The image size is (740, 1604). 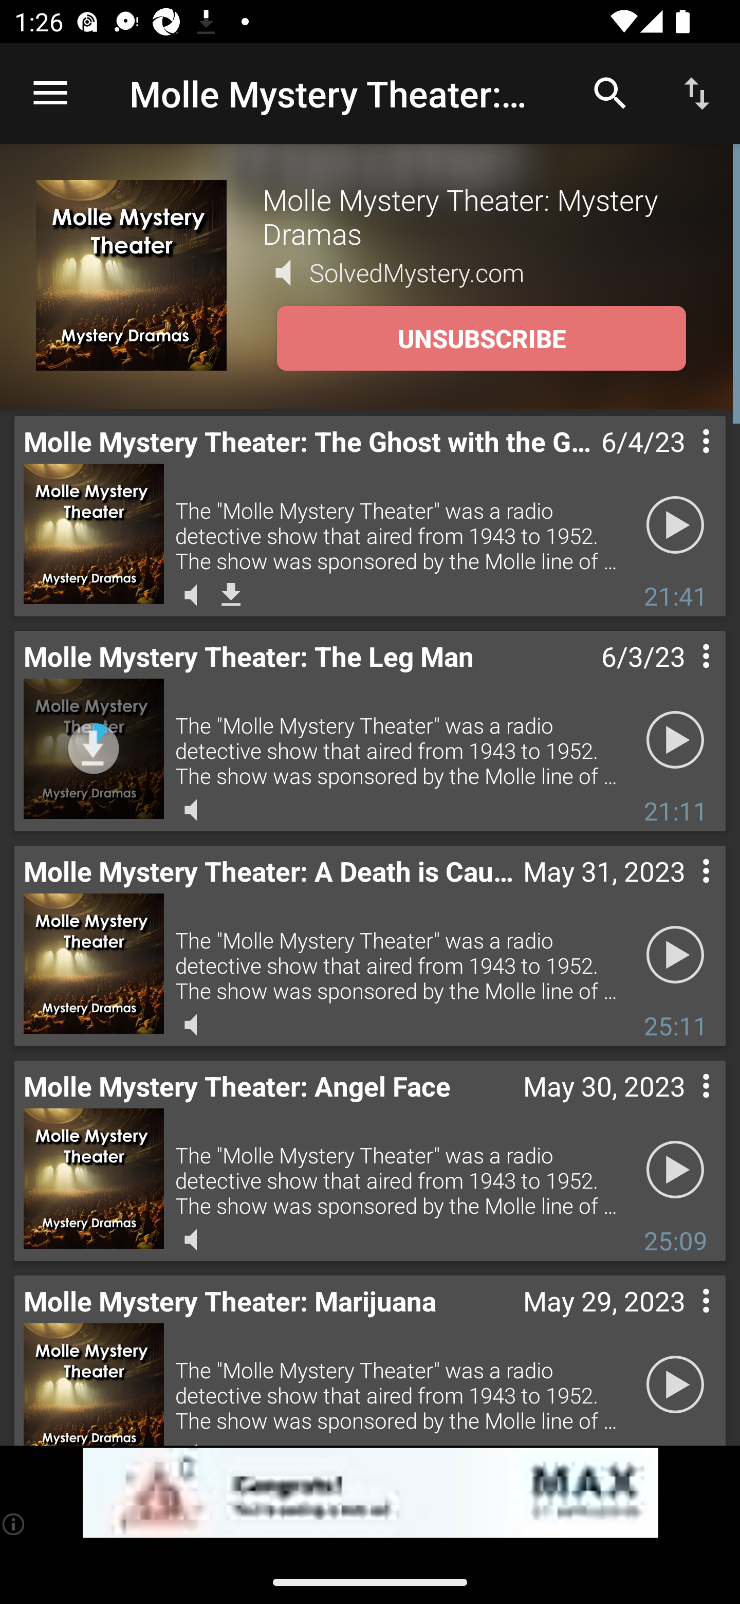 I want to click on Play, so click(x=675, y=1385).